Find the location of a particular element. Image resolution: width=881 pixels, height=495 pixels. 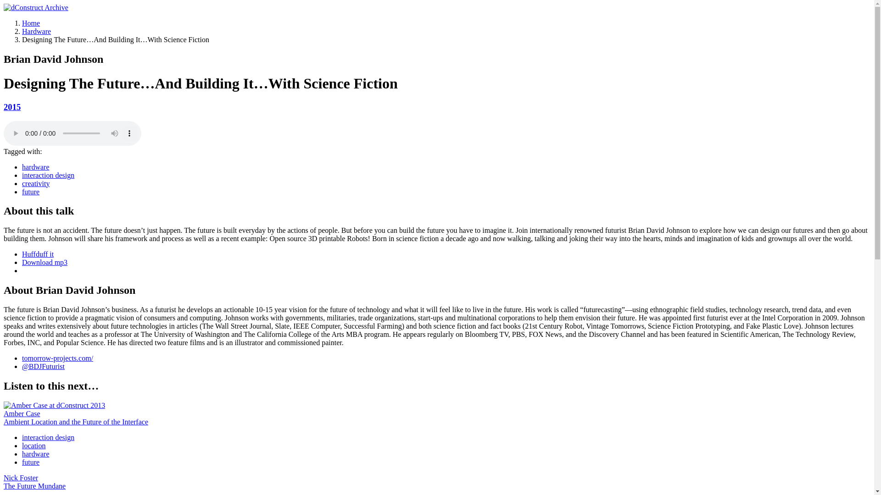

Home is located at coordinates (31, 23).